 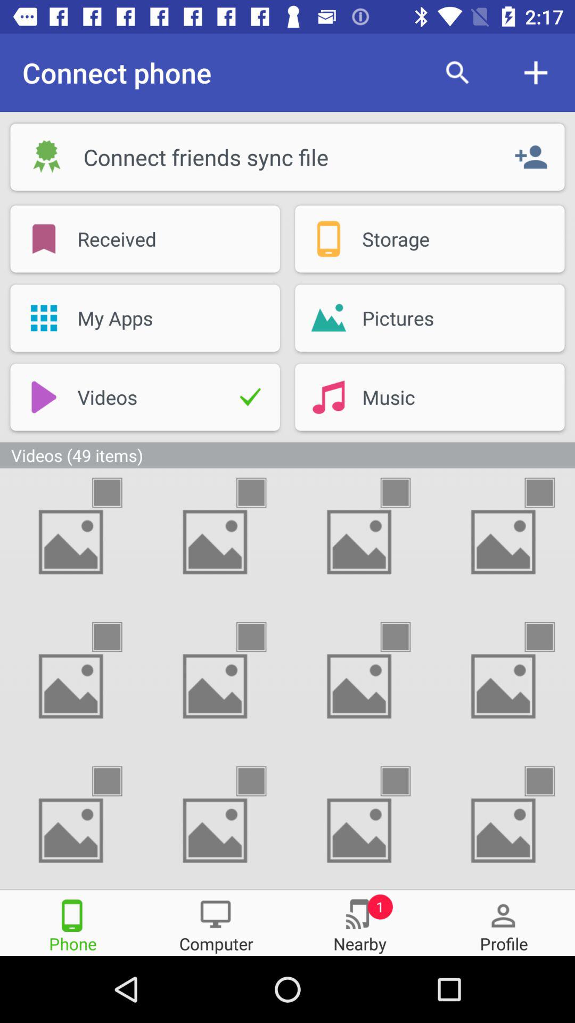 What do you see at coordinates (117, 781) in the screenshot?
I see `click to videos` at bounding box center [117, 781].